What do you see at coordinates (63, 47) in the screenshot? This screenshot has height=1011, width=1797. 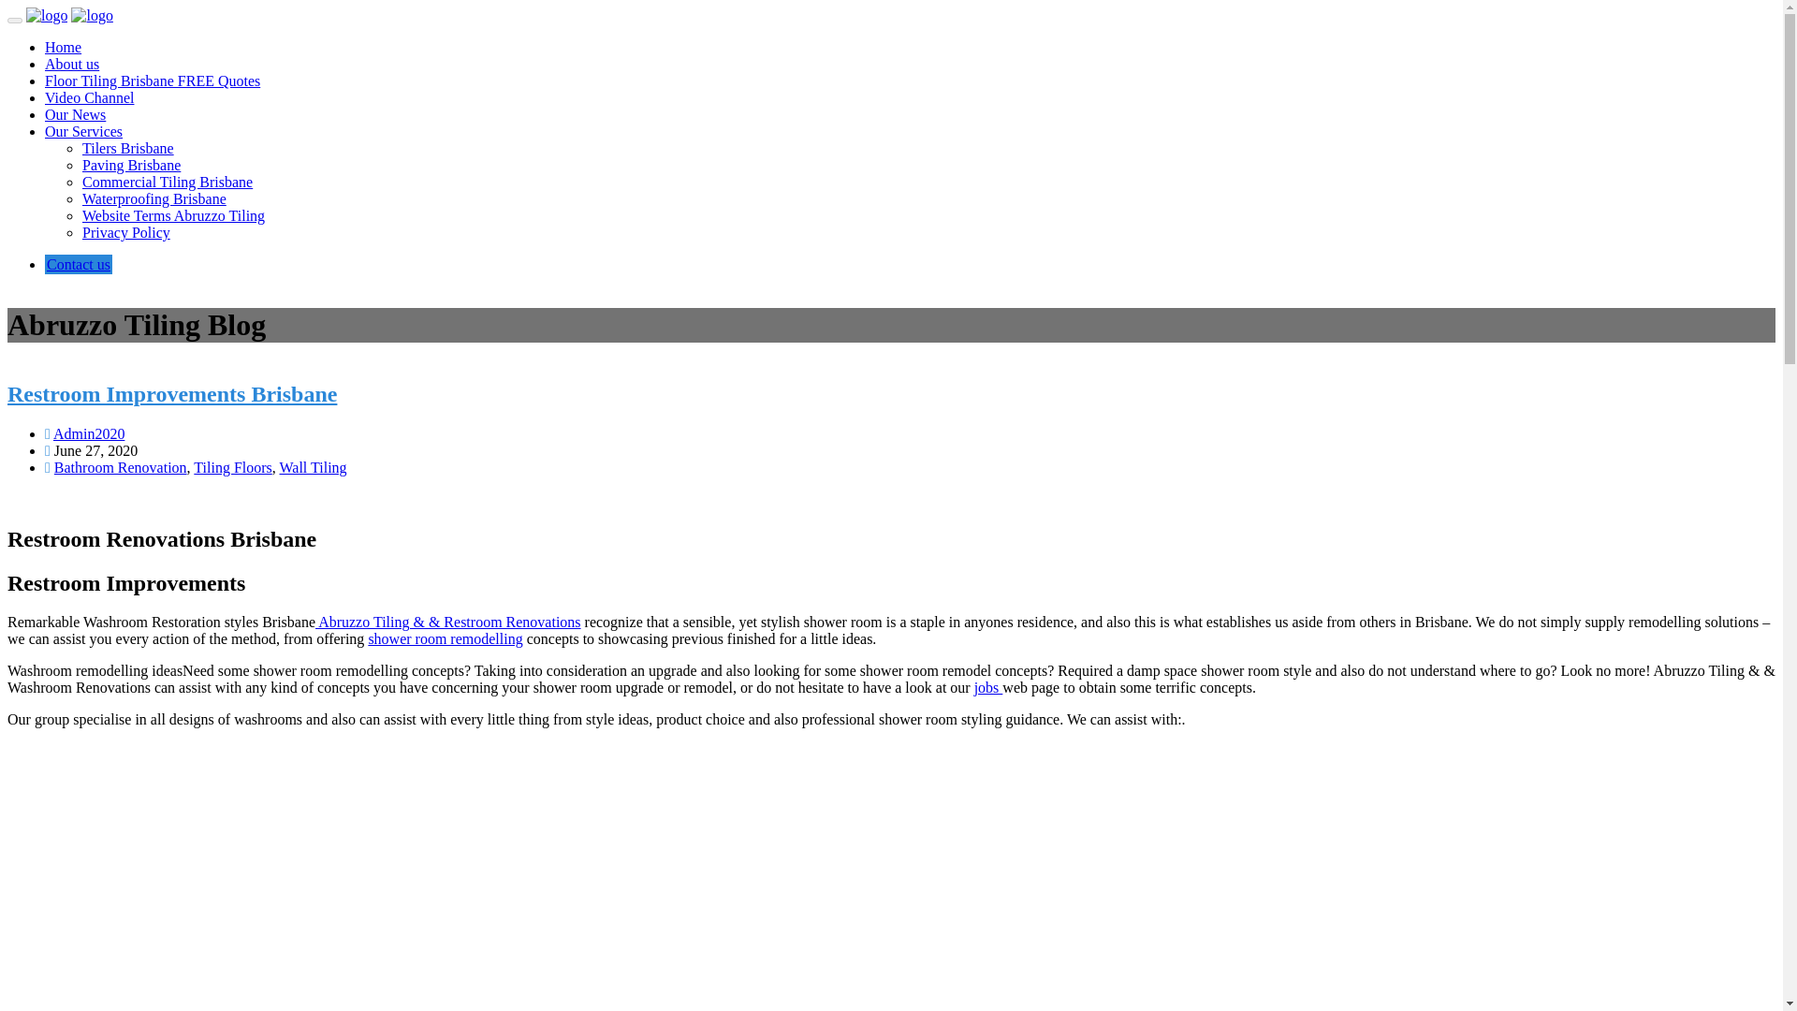 I see `Home` at bounding box center [63, 47].